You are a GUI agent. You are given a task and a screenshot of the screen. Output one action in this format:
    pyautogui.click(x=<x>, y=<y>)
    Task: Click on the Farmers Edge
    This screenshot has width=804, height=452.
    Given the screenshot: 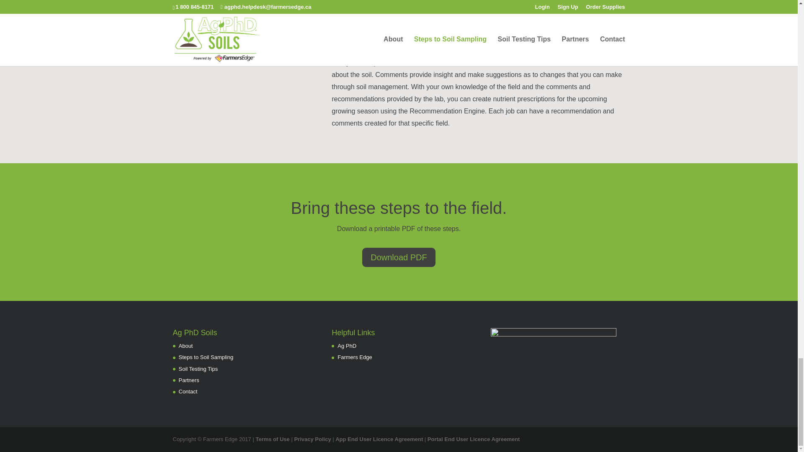 What is the action you would take?
    pyautogui.click(x=354, y=357)
    